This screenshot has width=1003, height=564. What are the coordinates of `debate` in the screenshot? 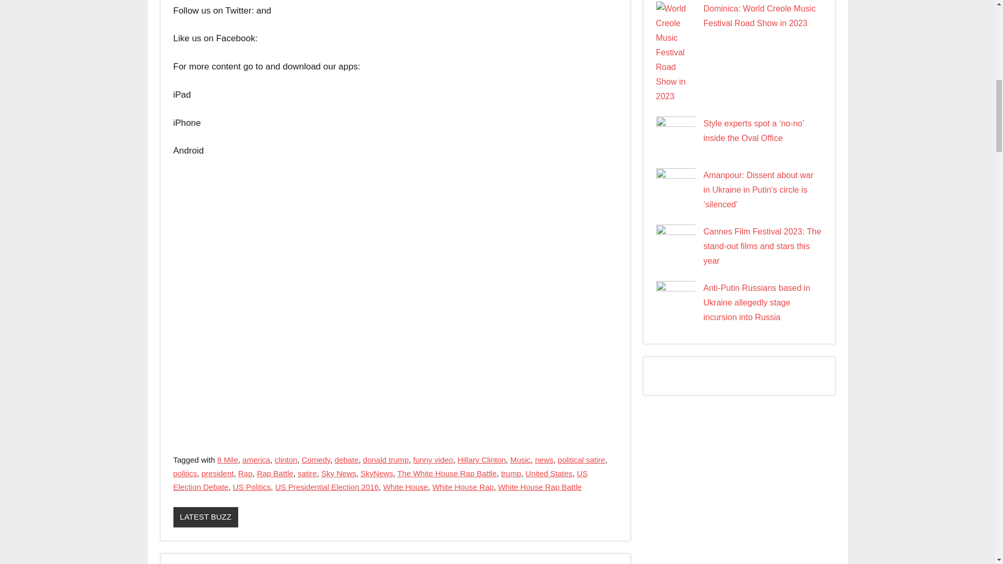 It's located at (347, 460).